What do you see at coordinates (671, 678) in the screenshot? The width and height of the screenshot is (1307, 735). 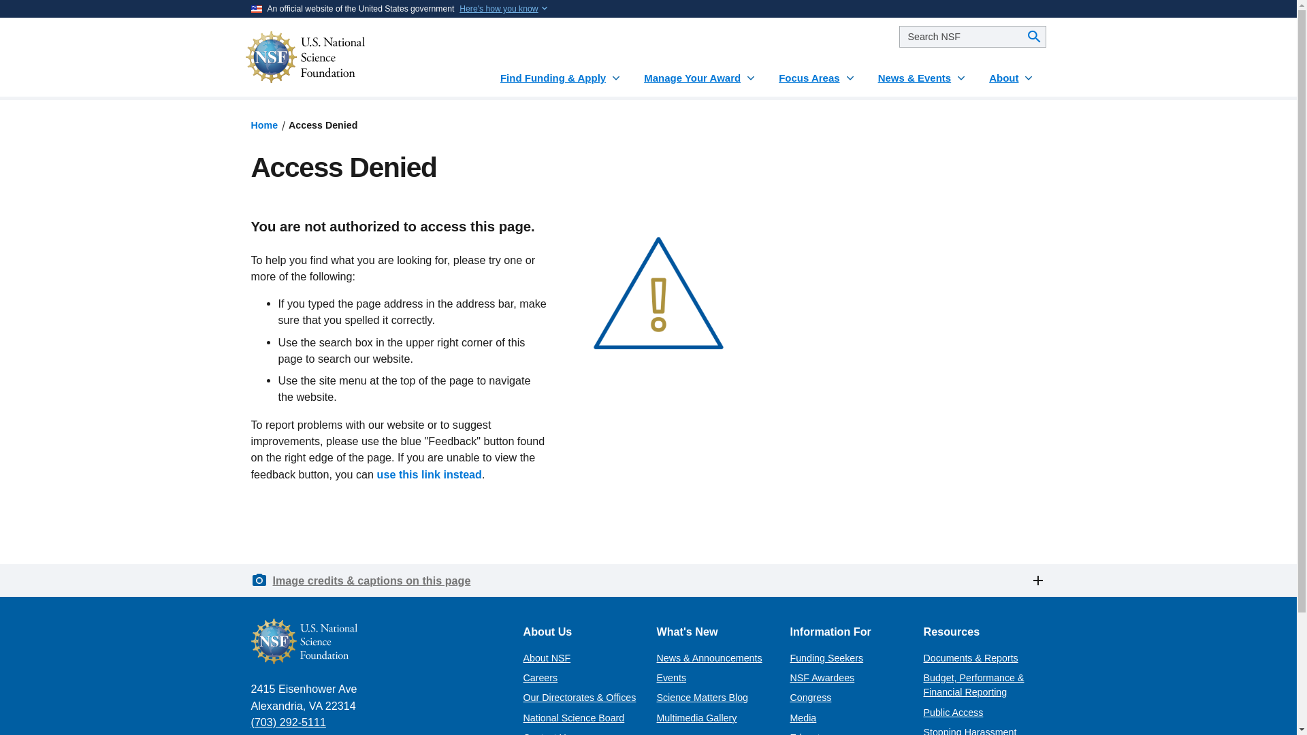 I see `Events` at bounding box center [671, 678].